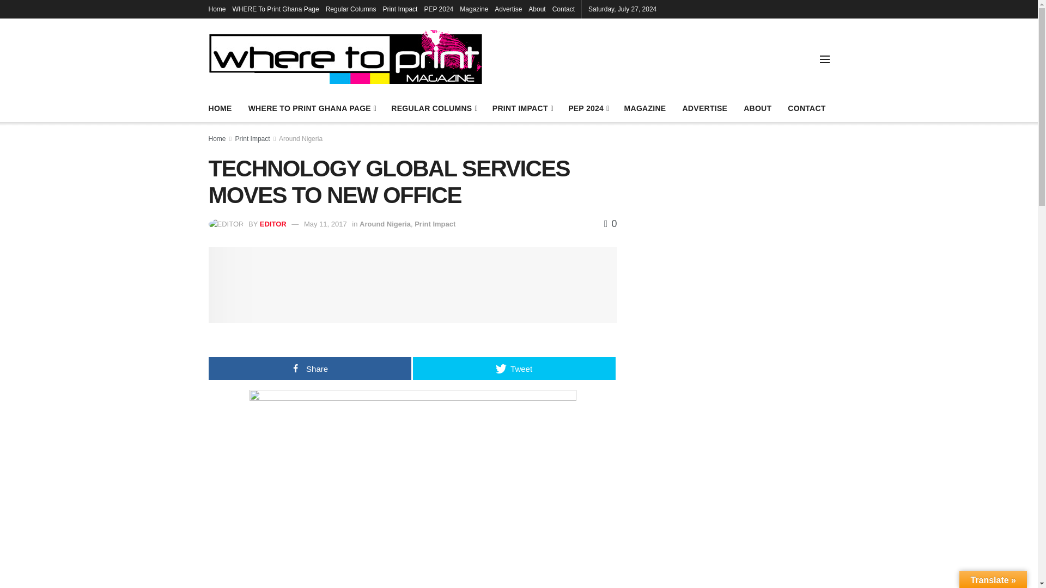 This screenshot has width=1046, height=588. What do you see at coordinates (400, 9) in the screenshot?
I see `Print Impact` at bounding box center [400, 9].